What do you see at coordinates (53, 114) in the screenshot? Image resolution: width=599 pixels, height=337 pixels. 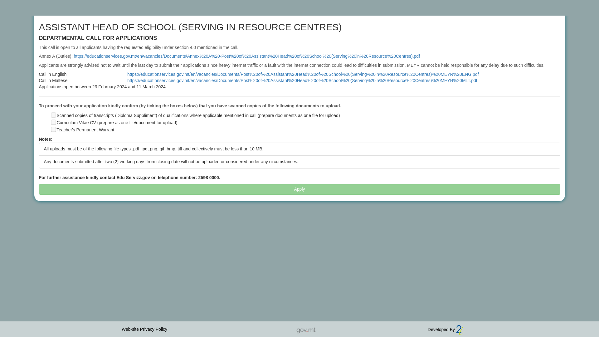 I see `on` at bounding box center [53, 114].